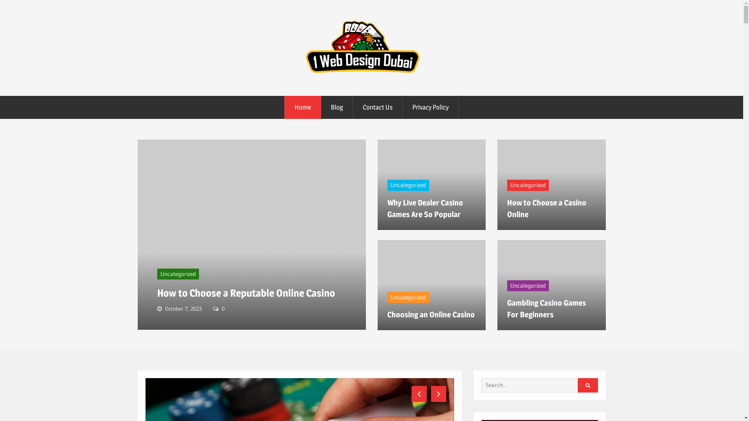 The image size is (749, 421). I want to click on Privacy Policy, so click(431, 108).